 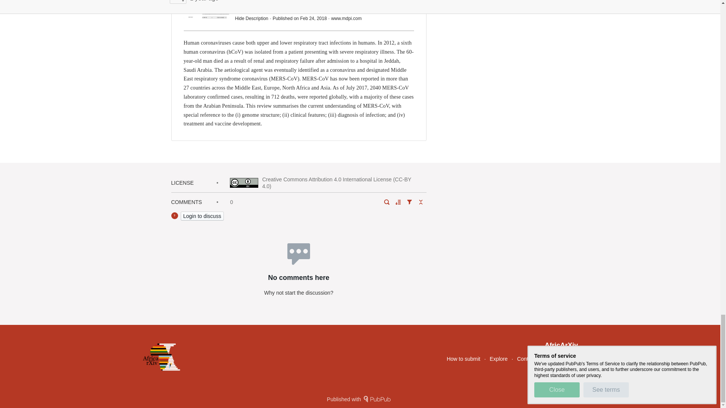 What do you see at coordinates (498, 359) in the screenshot?
I see `Explore` at bounding box center [498, 359].